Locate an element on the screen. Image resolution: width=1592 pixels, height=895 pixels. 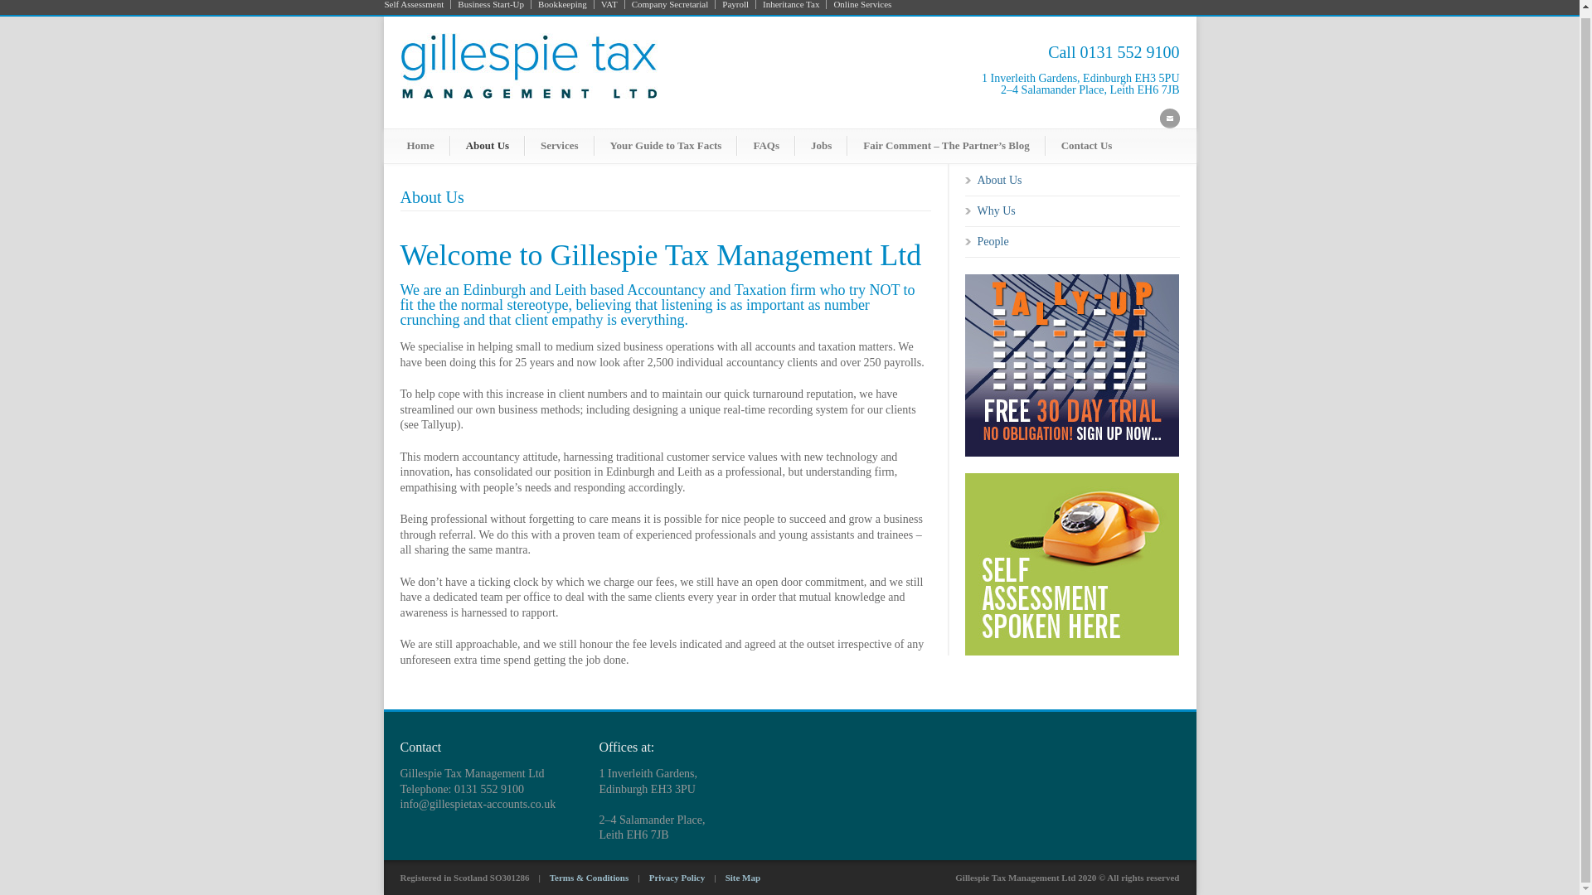
Services is located at coordinates (559, 146).